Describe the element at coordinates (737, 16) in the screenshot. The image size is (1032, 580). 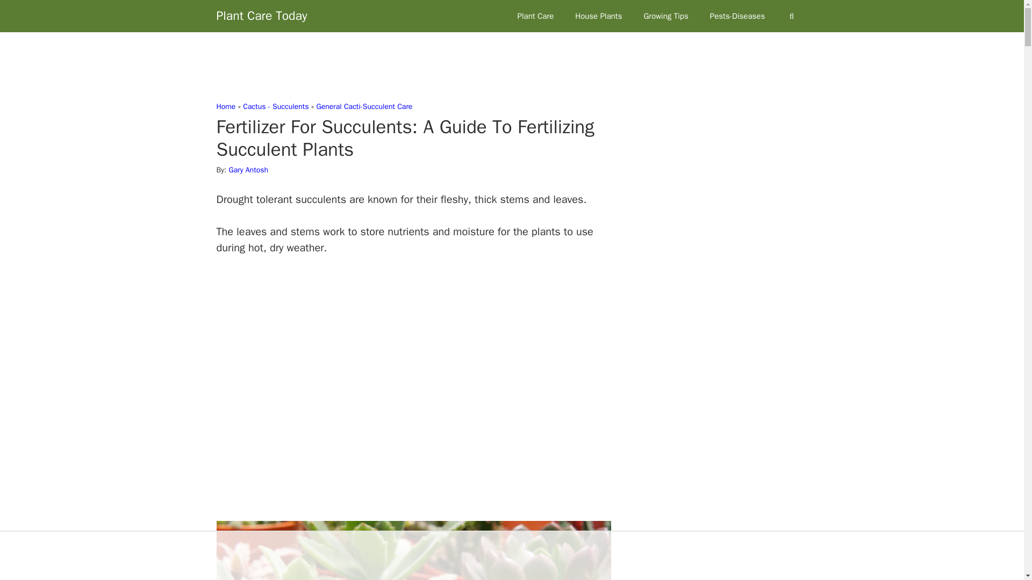
I see `Pests-Diseases` at that location.